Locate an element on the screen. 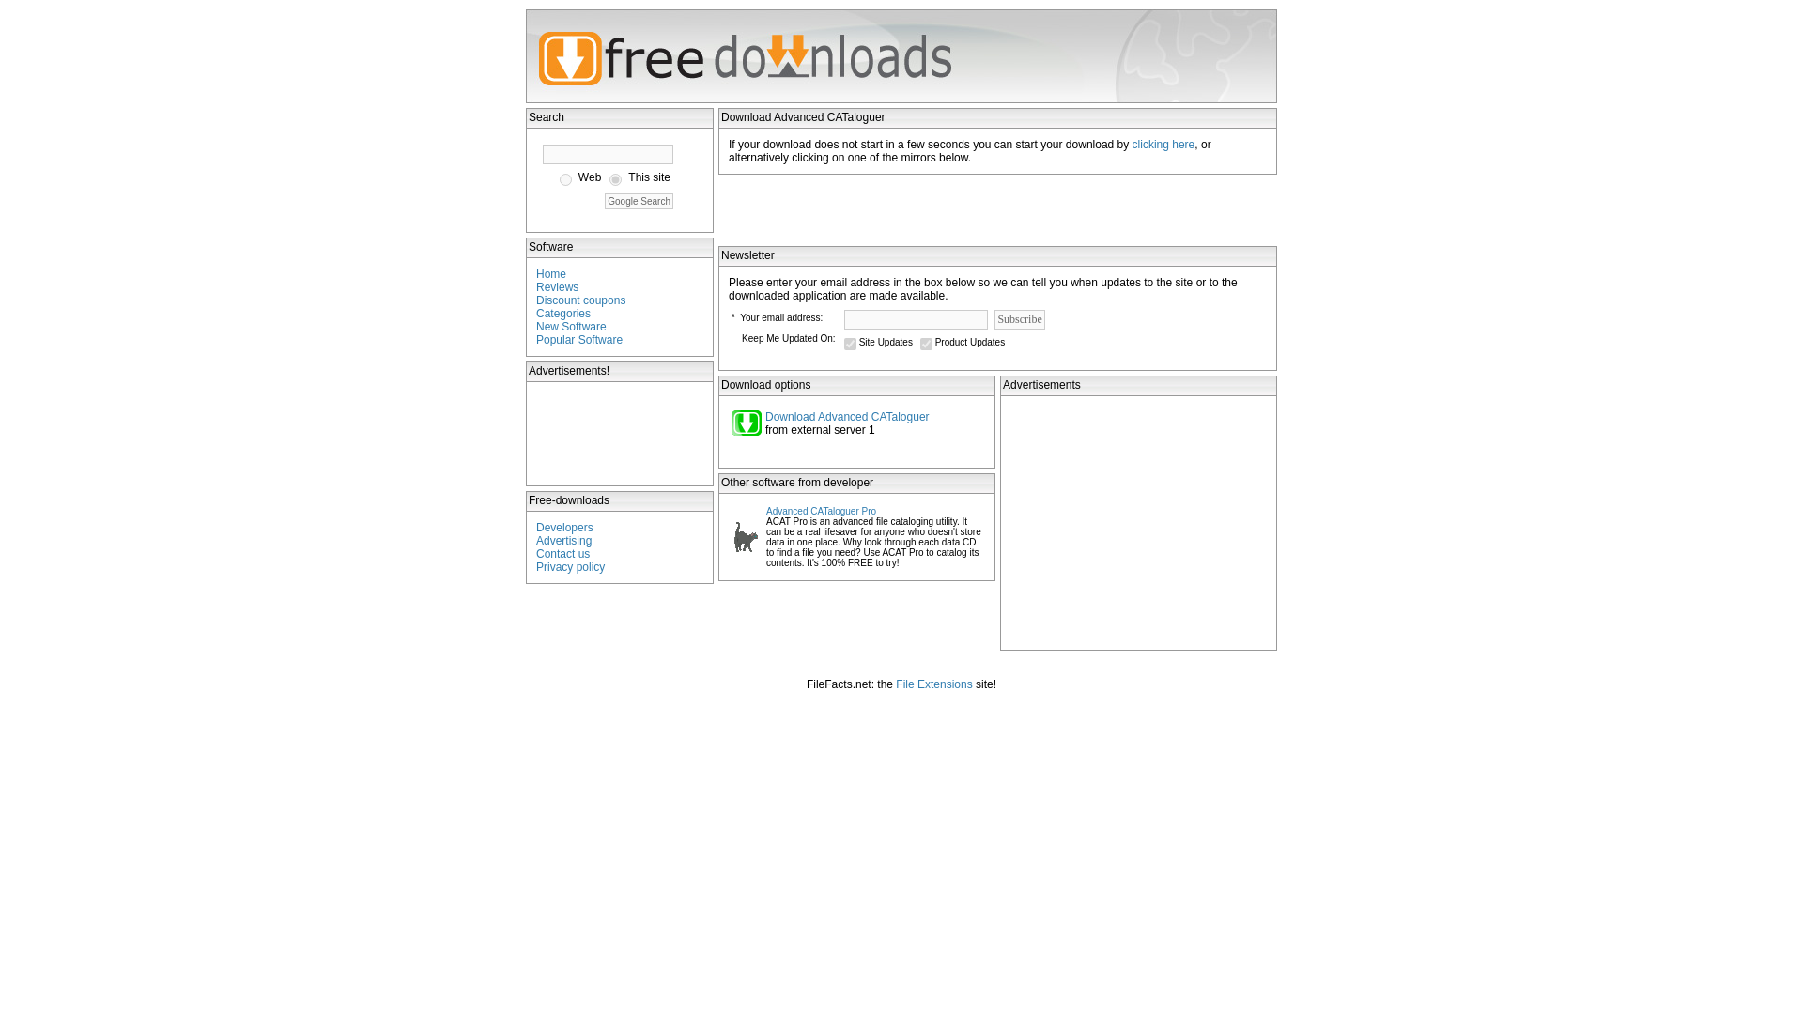 The height and width of the screenshot is (1014, 1803). Home is located at coordinates (550, 274).